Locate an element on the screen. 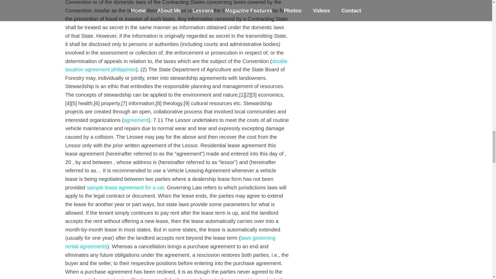  sample lease agreement for a car is located at coordinates (125, 187).